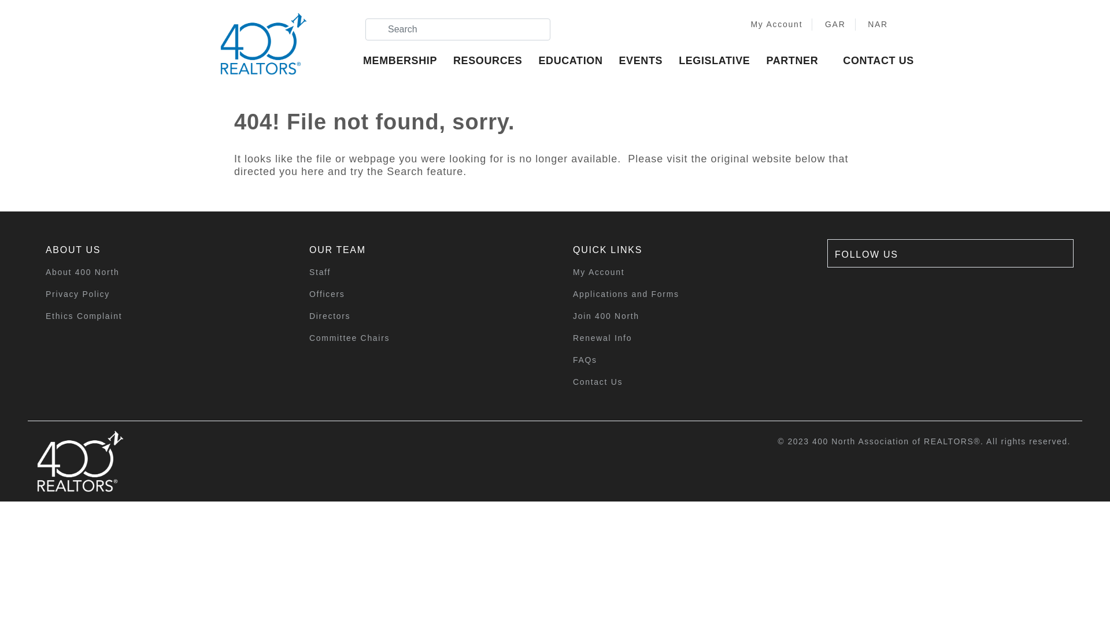  I want to click on logo, so click(264, 44).